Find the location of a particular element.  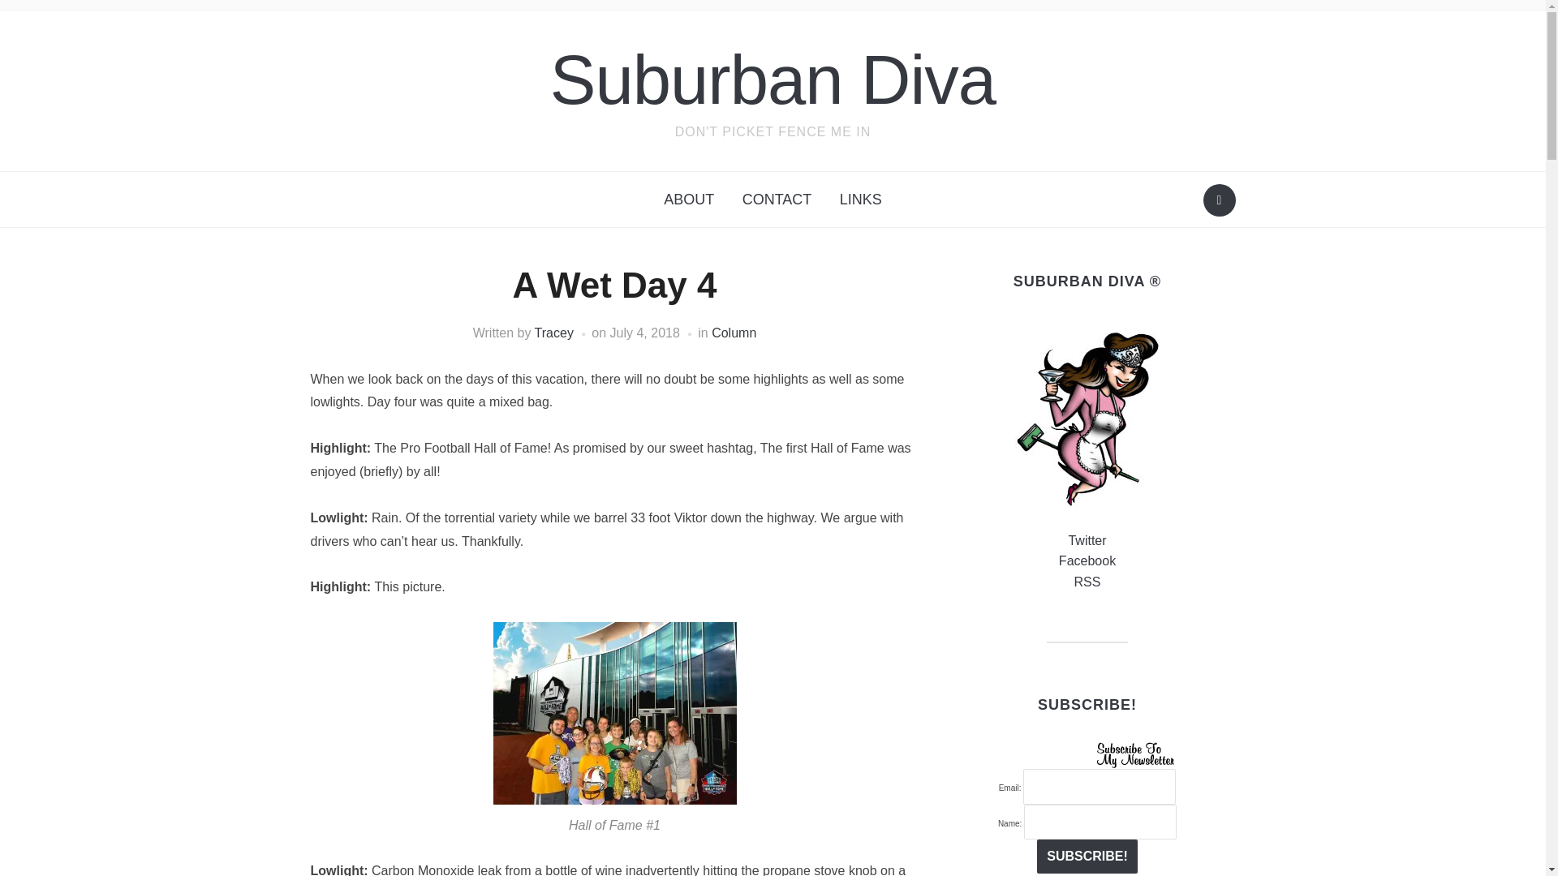

Subscribe! is located at coordinates (1087, 856).